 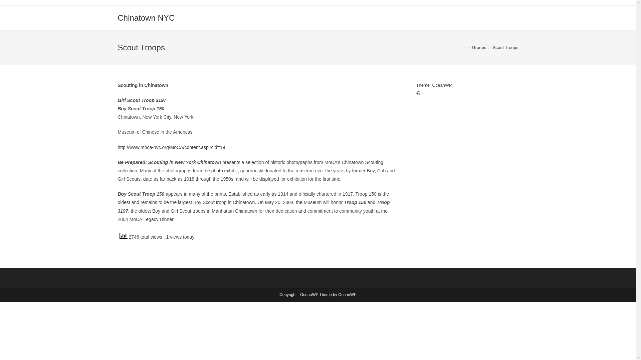 I want to click on Chinatown NYC, so click(x=146, y=17).